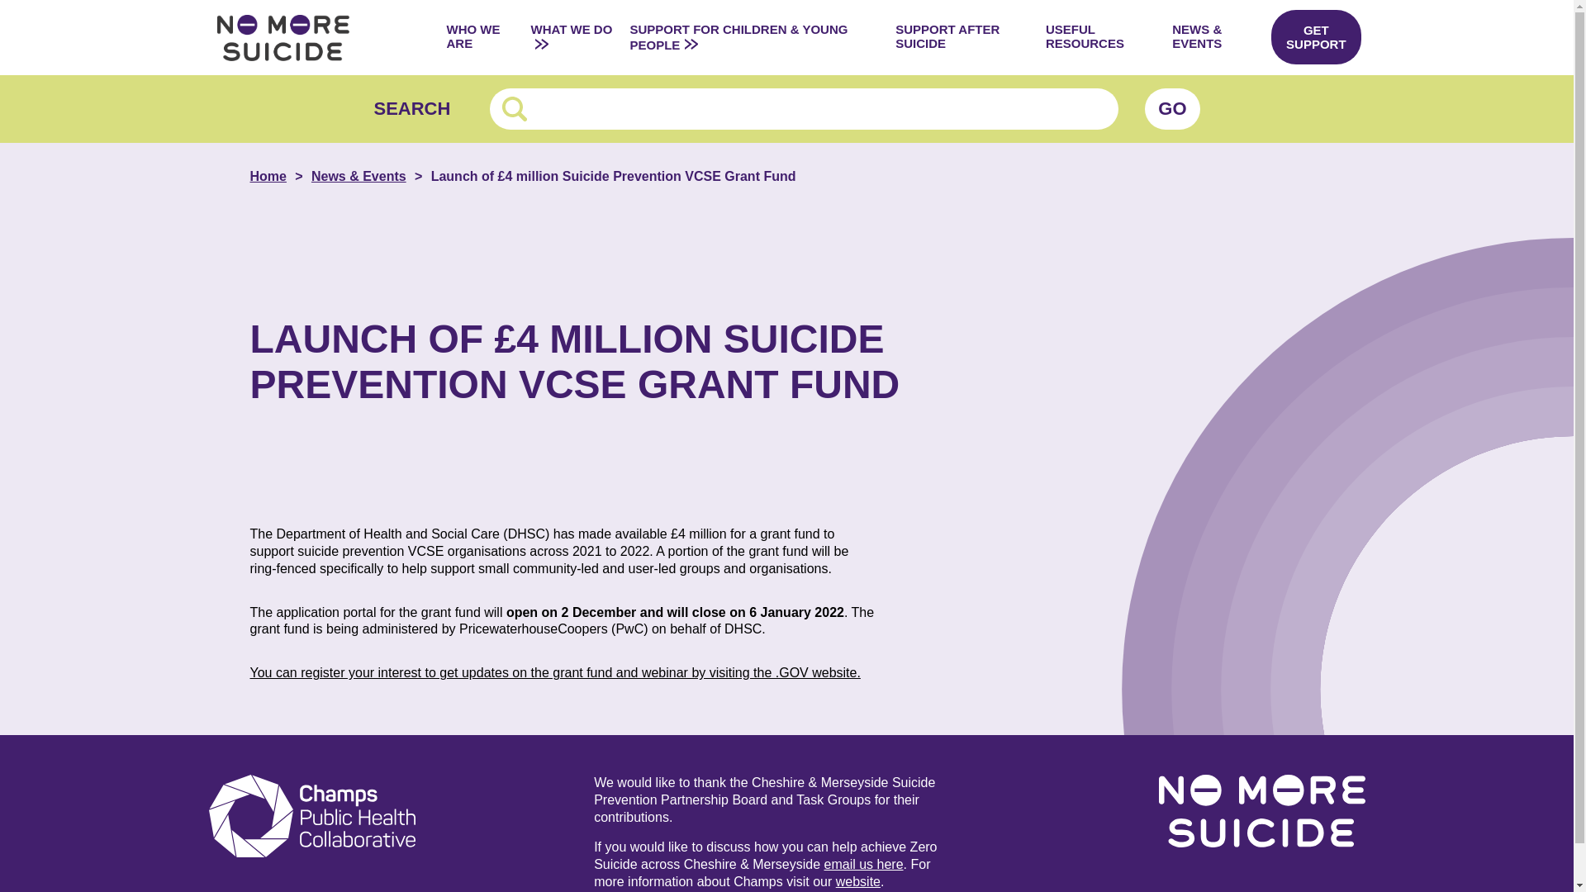 This screenshot has width=1586, height=892. What do you see at coordinates (279, 177) in the screenshot?
I see `Home` at bounding box center [279, 177].